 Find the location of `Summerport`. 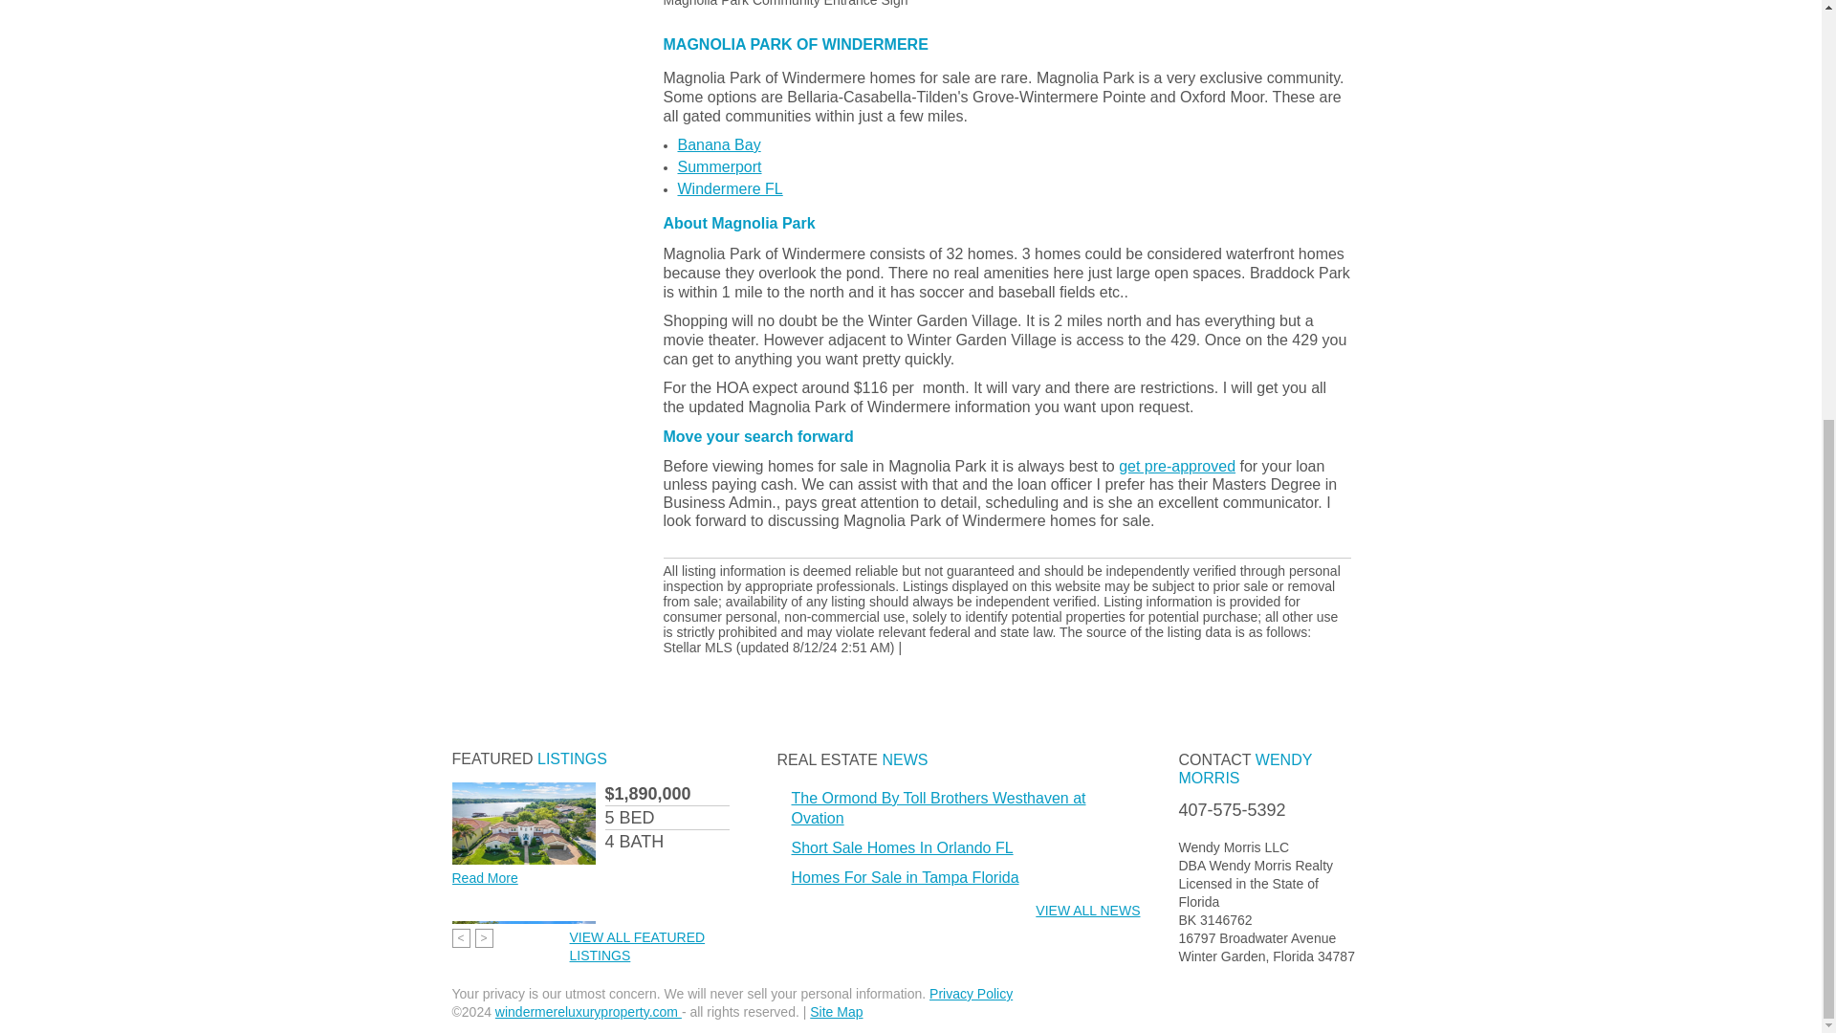

Summerport is located at coordinates (719, 166).